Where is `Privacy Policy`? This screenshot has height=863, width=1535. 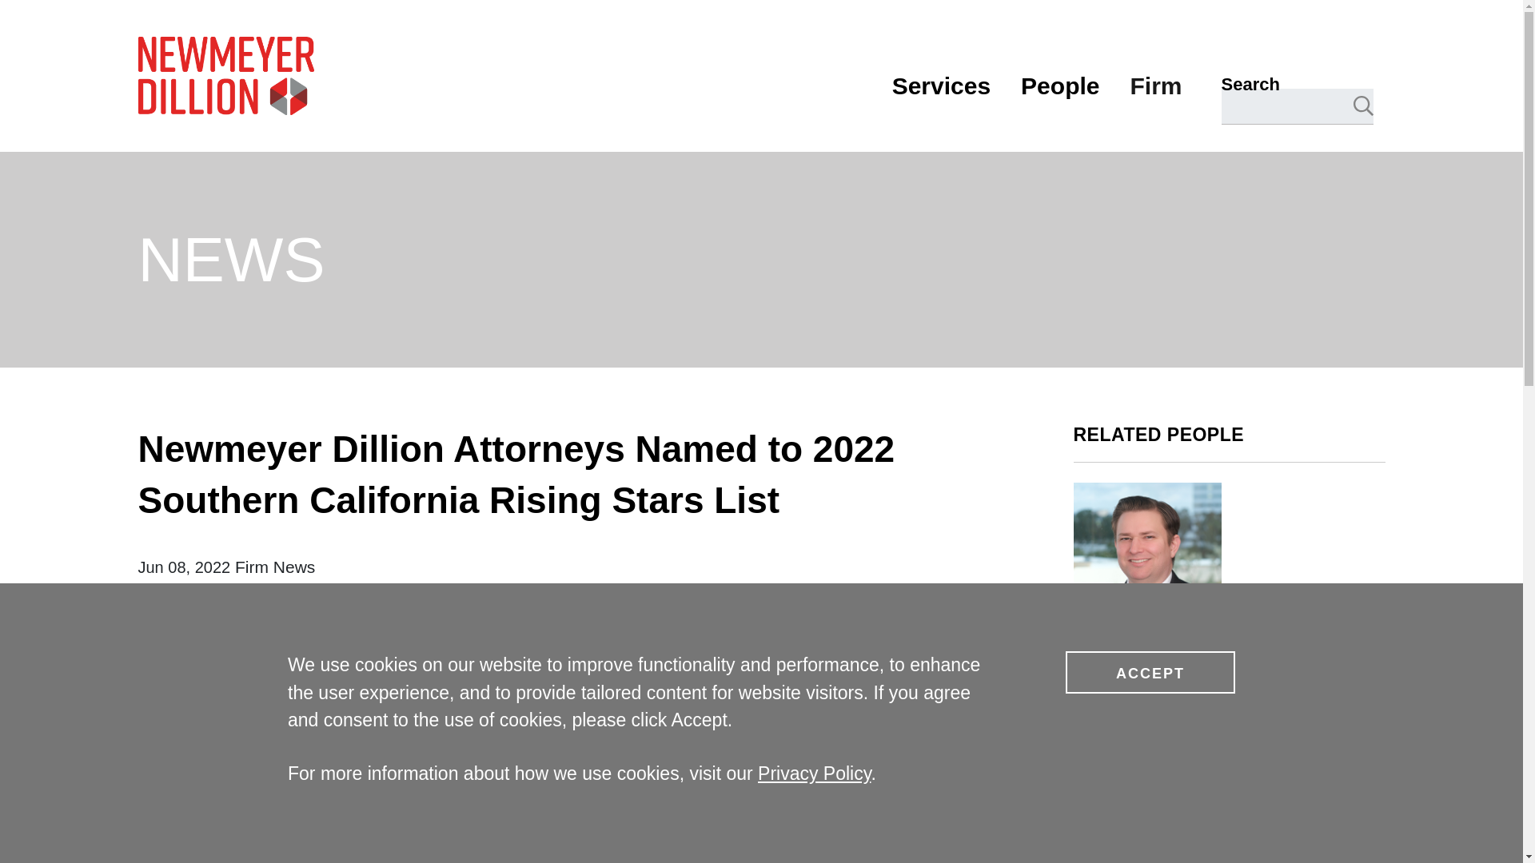 Privacy Policy is located at coordinates (814, 772).